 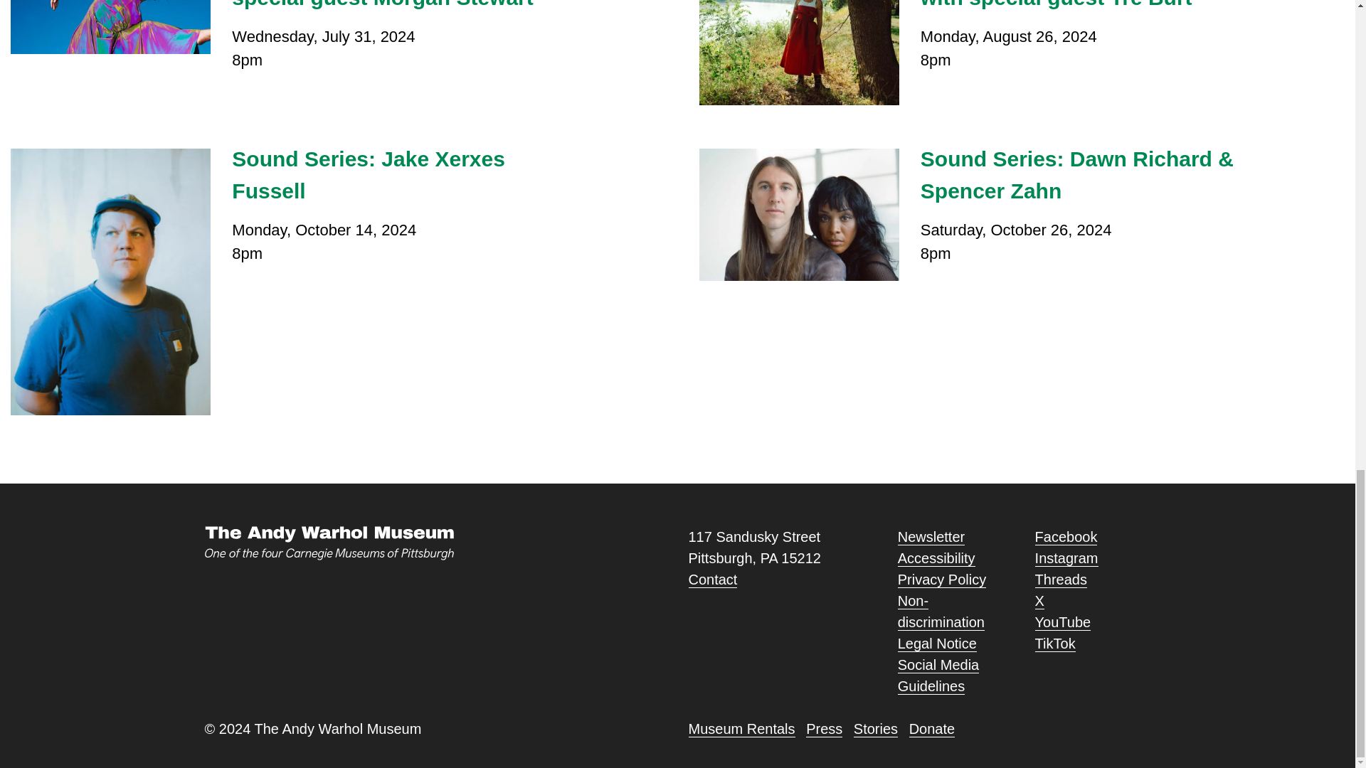 What do you see at coordinates (932, 729) in the screenshot?
I see `Donate` at bounding box center [932, 729].